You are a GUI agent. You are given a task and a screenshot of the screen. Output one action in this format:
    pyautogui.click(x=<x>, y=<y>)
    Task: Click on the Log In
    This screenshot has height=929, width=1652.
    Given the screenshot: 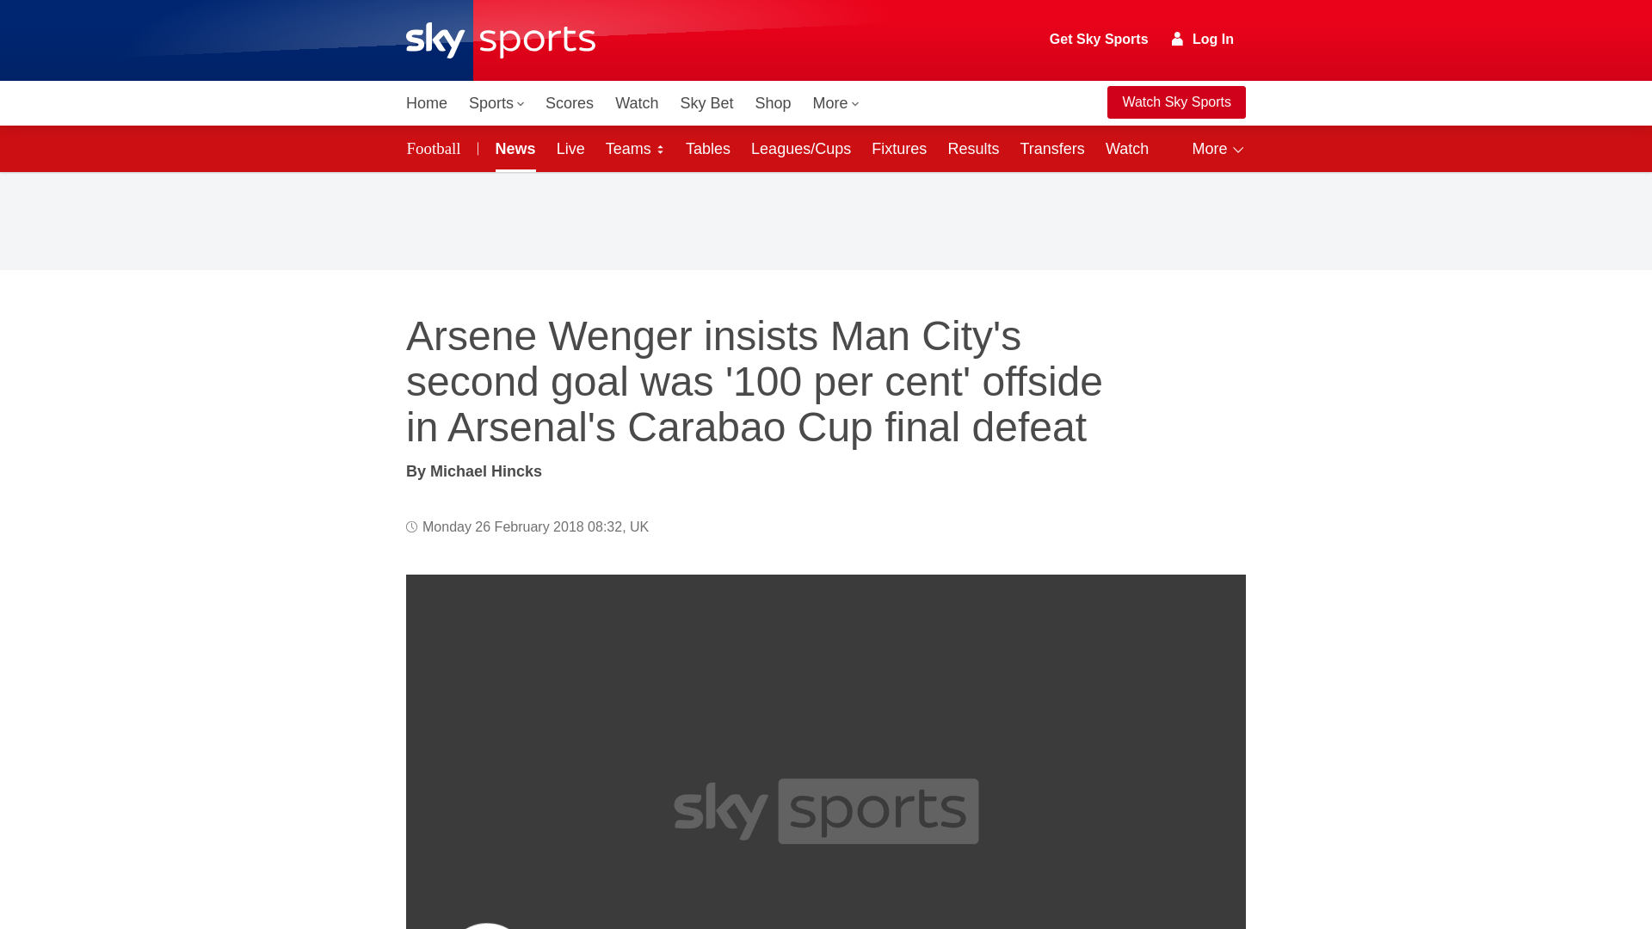 What is the action you would take?
    pyautogui.click(x=1203, y=39)
    